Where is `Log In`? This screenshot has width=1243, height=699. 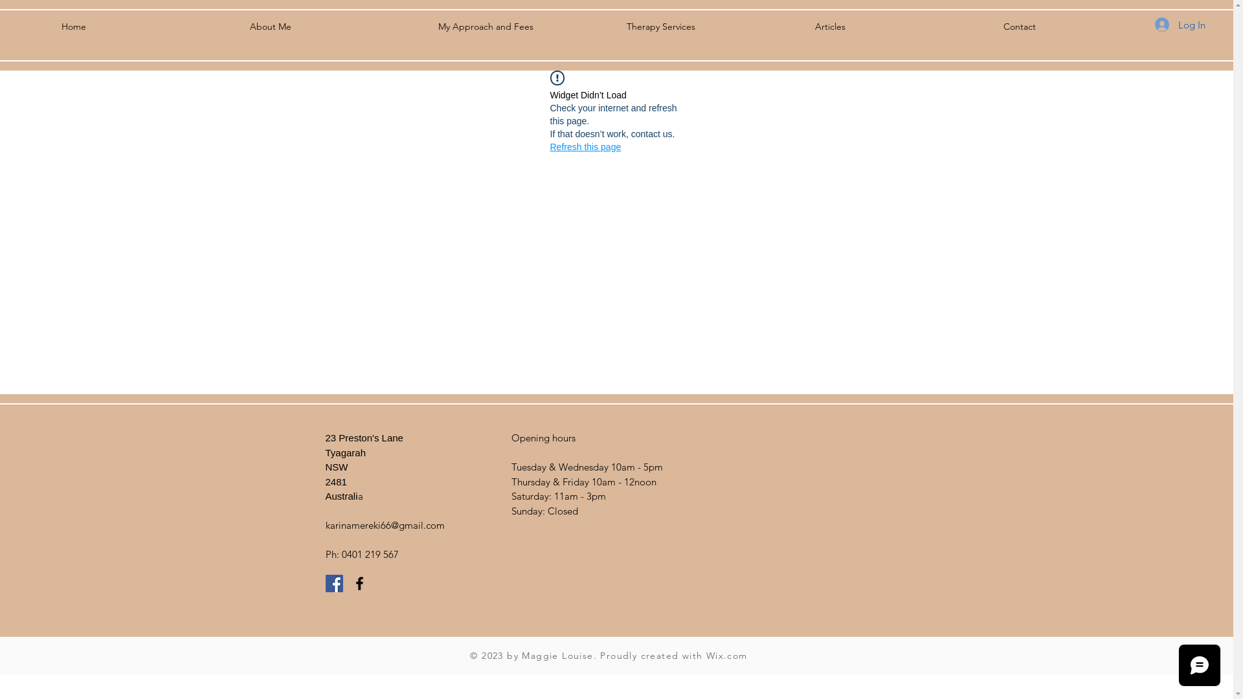 Log In is located at coordinates (1180, 25).